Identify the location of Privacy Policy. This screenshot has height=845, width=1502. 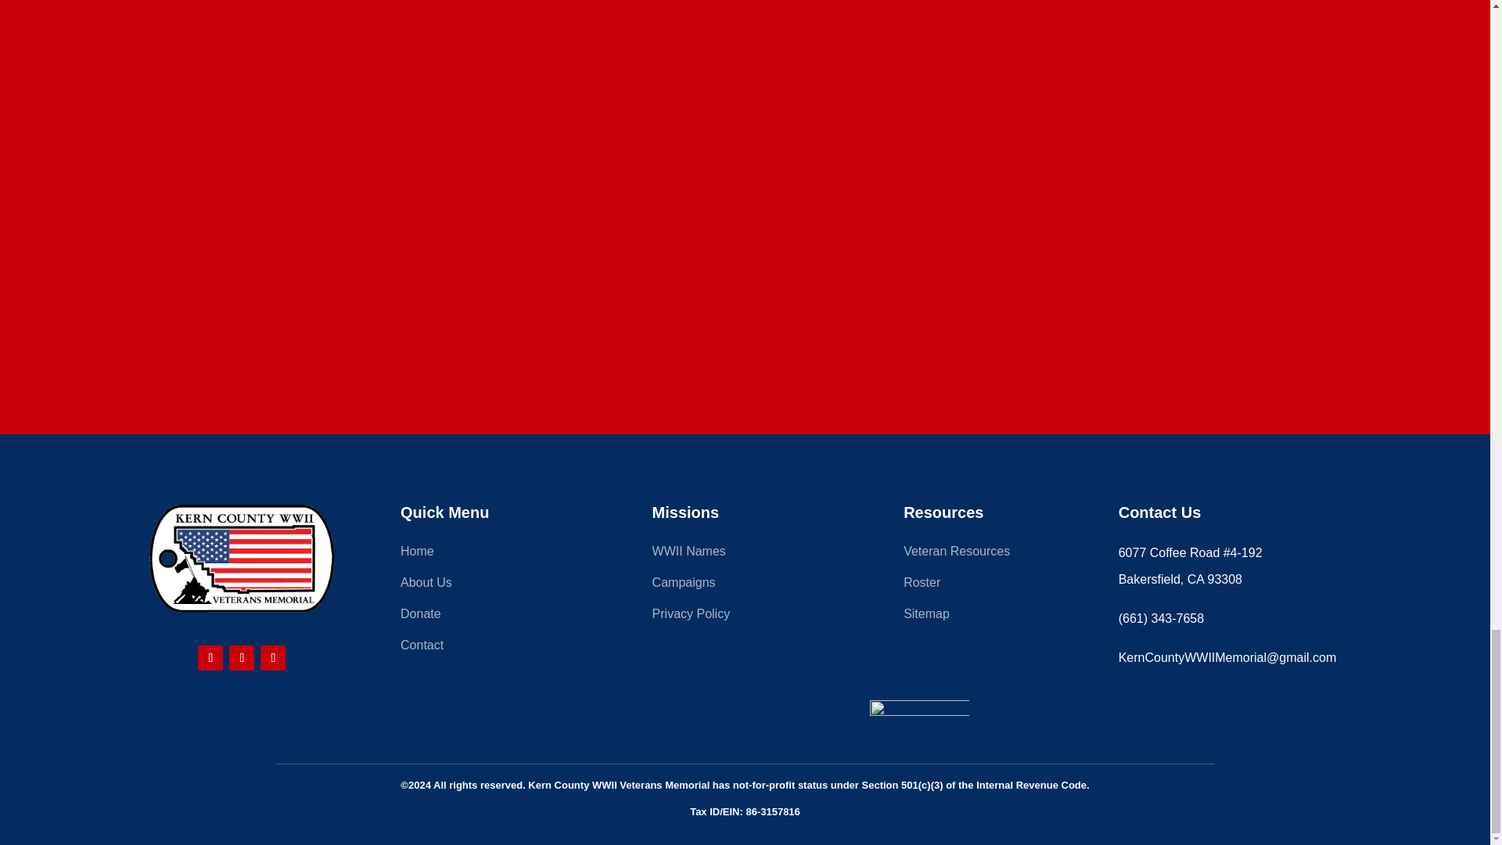
(745, 617).